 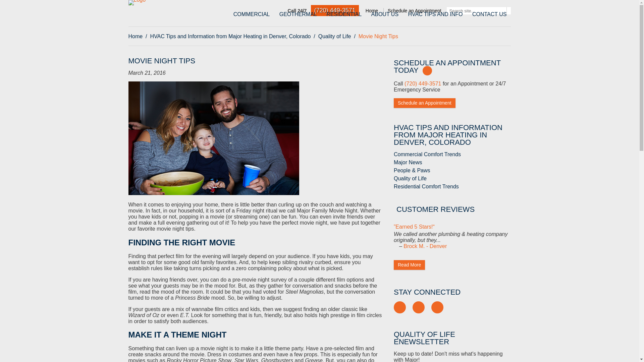 What do you see at coordinates (344, 14) in the screenshot?
I see `RESIDENTIAL` at bounding box center [344, 14].